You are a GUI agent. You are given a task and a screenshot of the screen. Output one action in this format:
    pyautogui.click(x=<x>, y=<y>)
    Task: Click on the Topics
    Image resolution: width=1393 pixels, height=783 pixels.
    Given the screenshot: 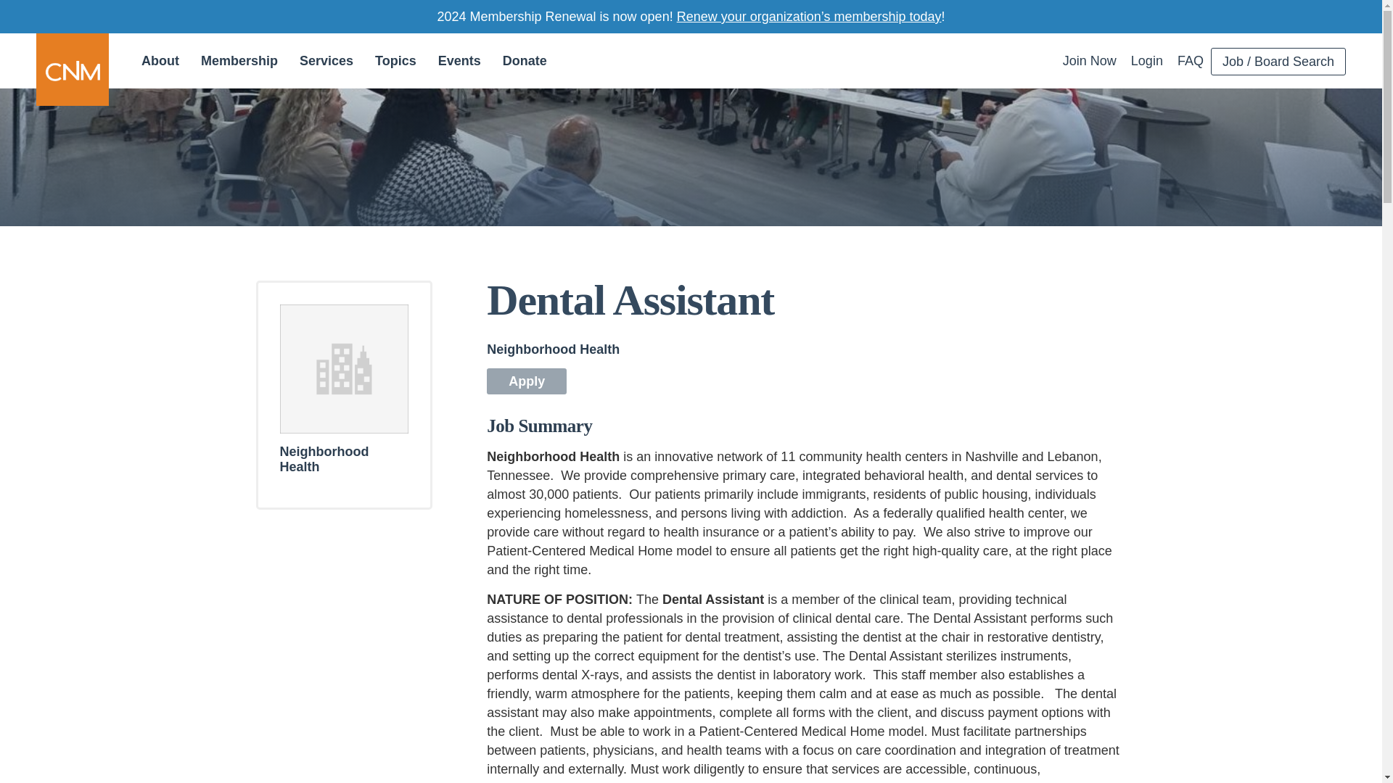 What is the action you would take?
    pyautogui.click(x=395, y=61)
    